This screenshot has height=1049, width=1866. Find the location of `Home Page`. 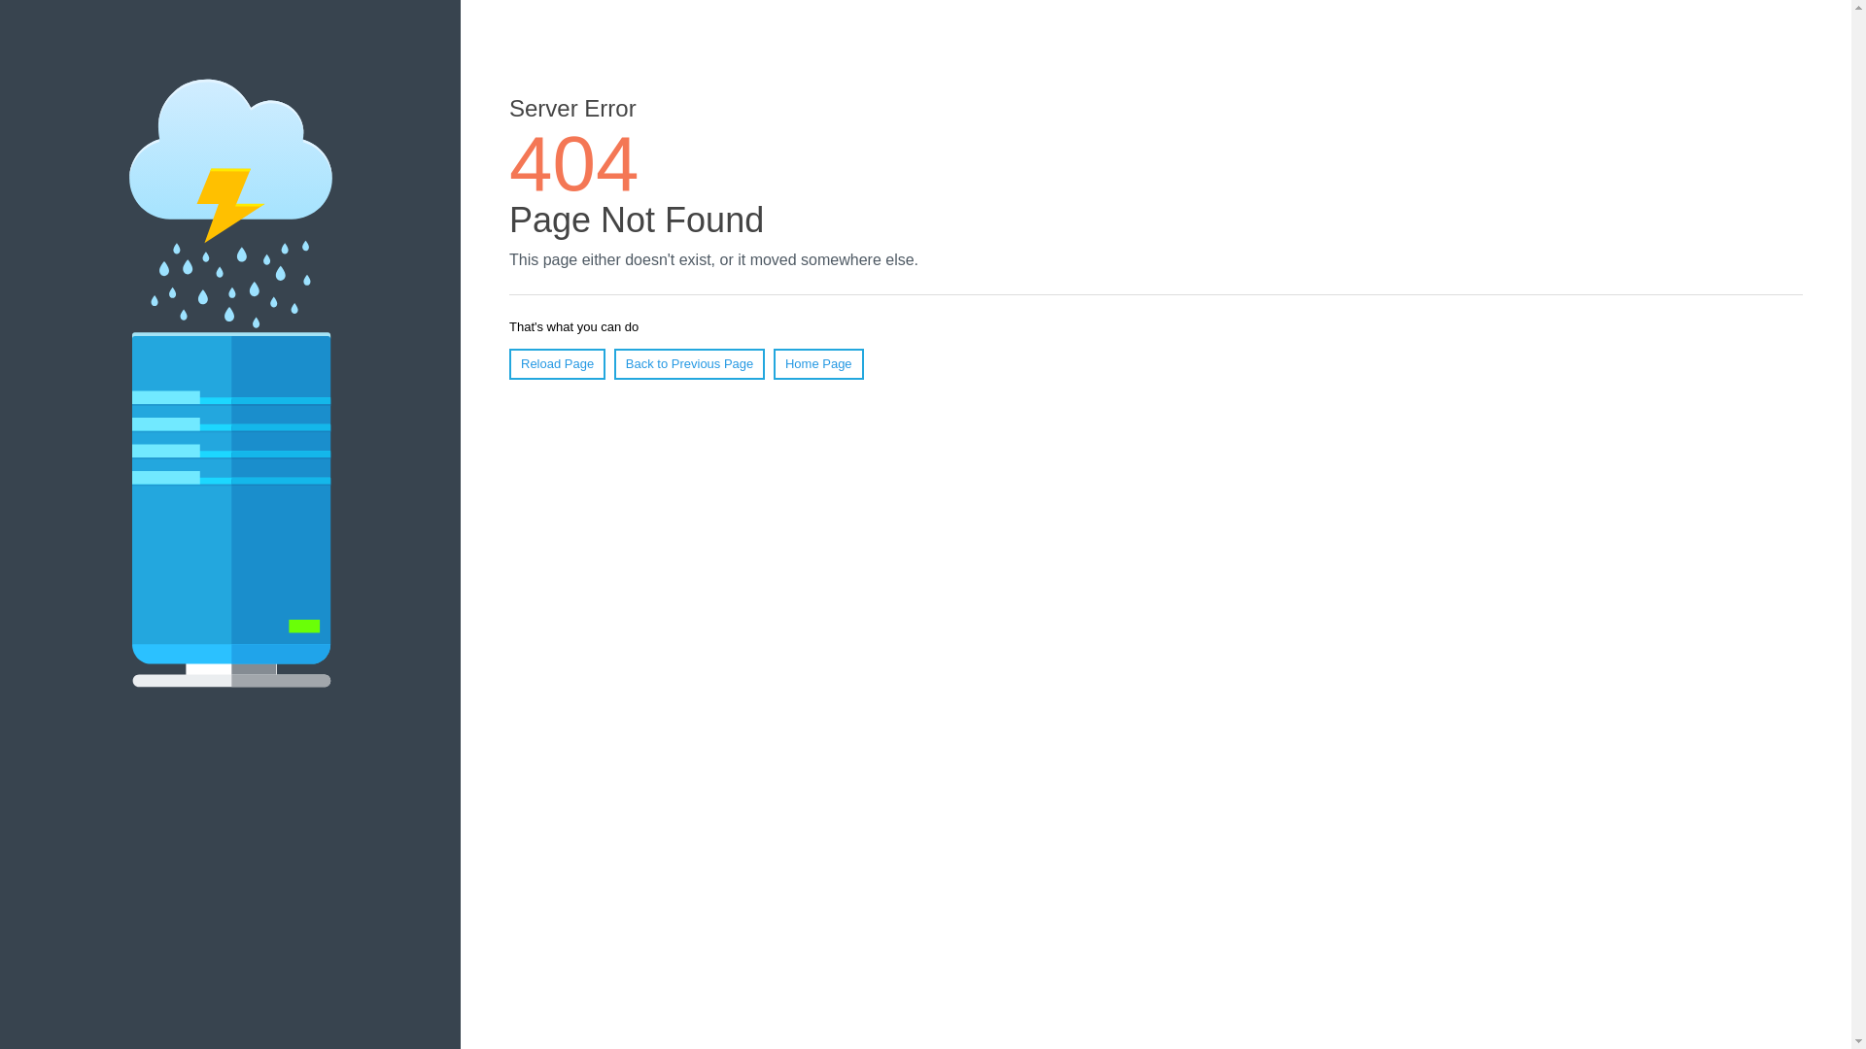

Home Page is located at coordinates (818, 364).